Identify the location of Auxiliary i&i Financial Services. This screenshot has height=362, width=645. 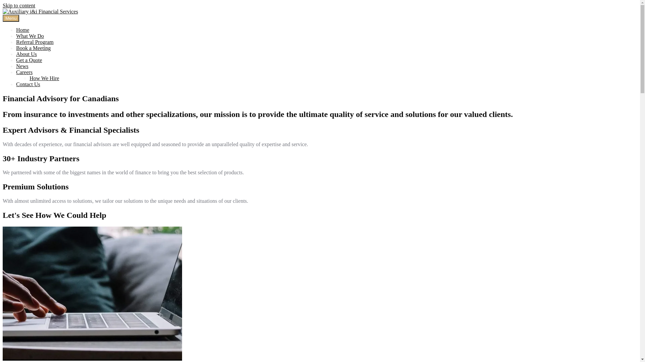
(38, 23).